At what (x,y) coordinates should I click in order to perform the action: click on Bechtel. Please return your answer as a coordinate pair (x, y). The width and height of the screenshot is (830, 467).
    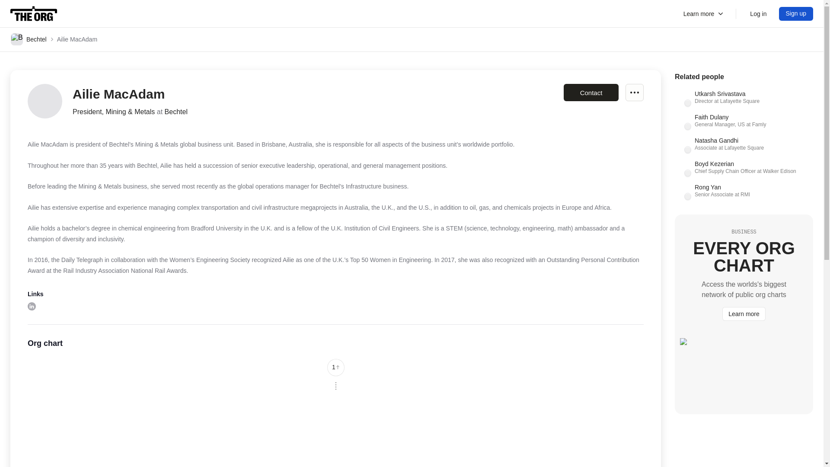
    Looking at the image, I should click on (744, 99).